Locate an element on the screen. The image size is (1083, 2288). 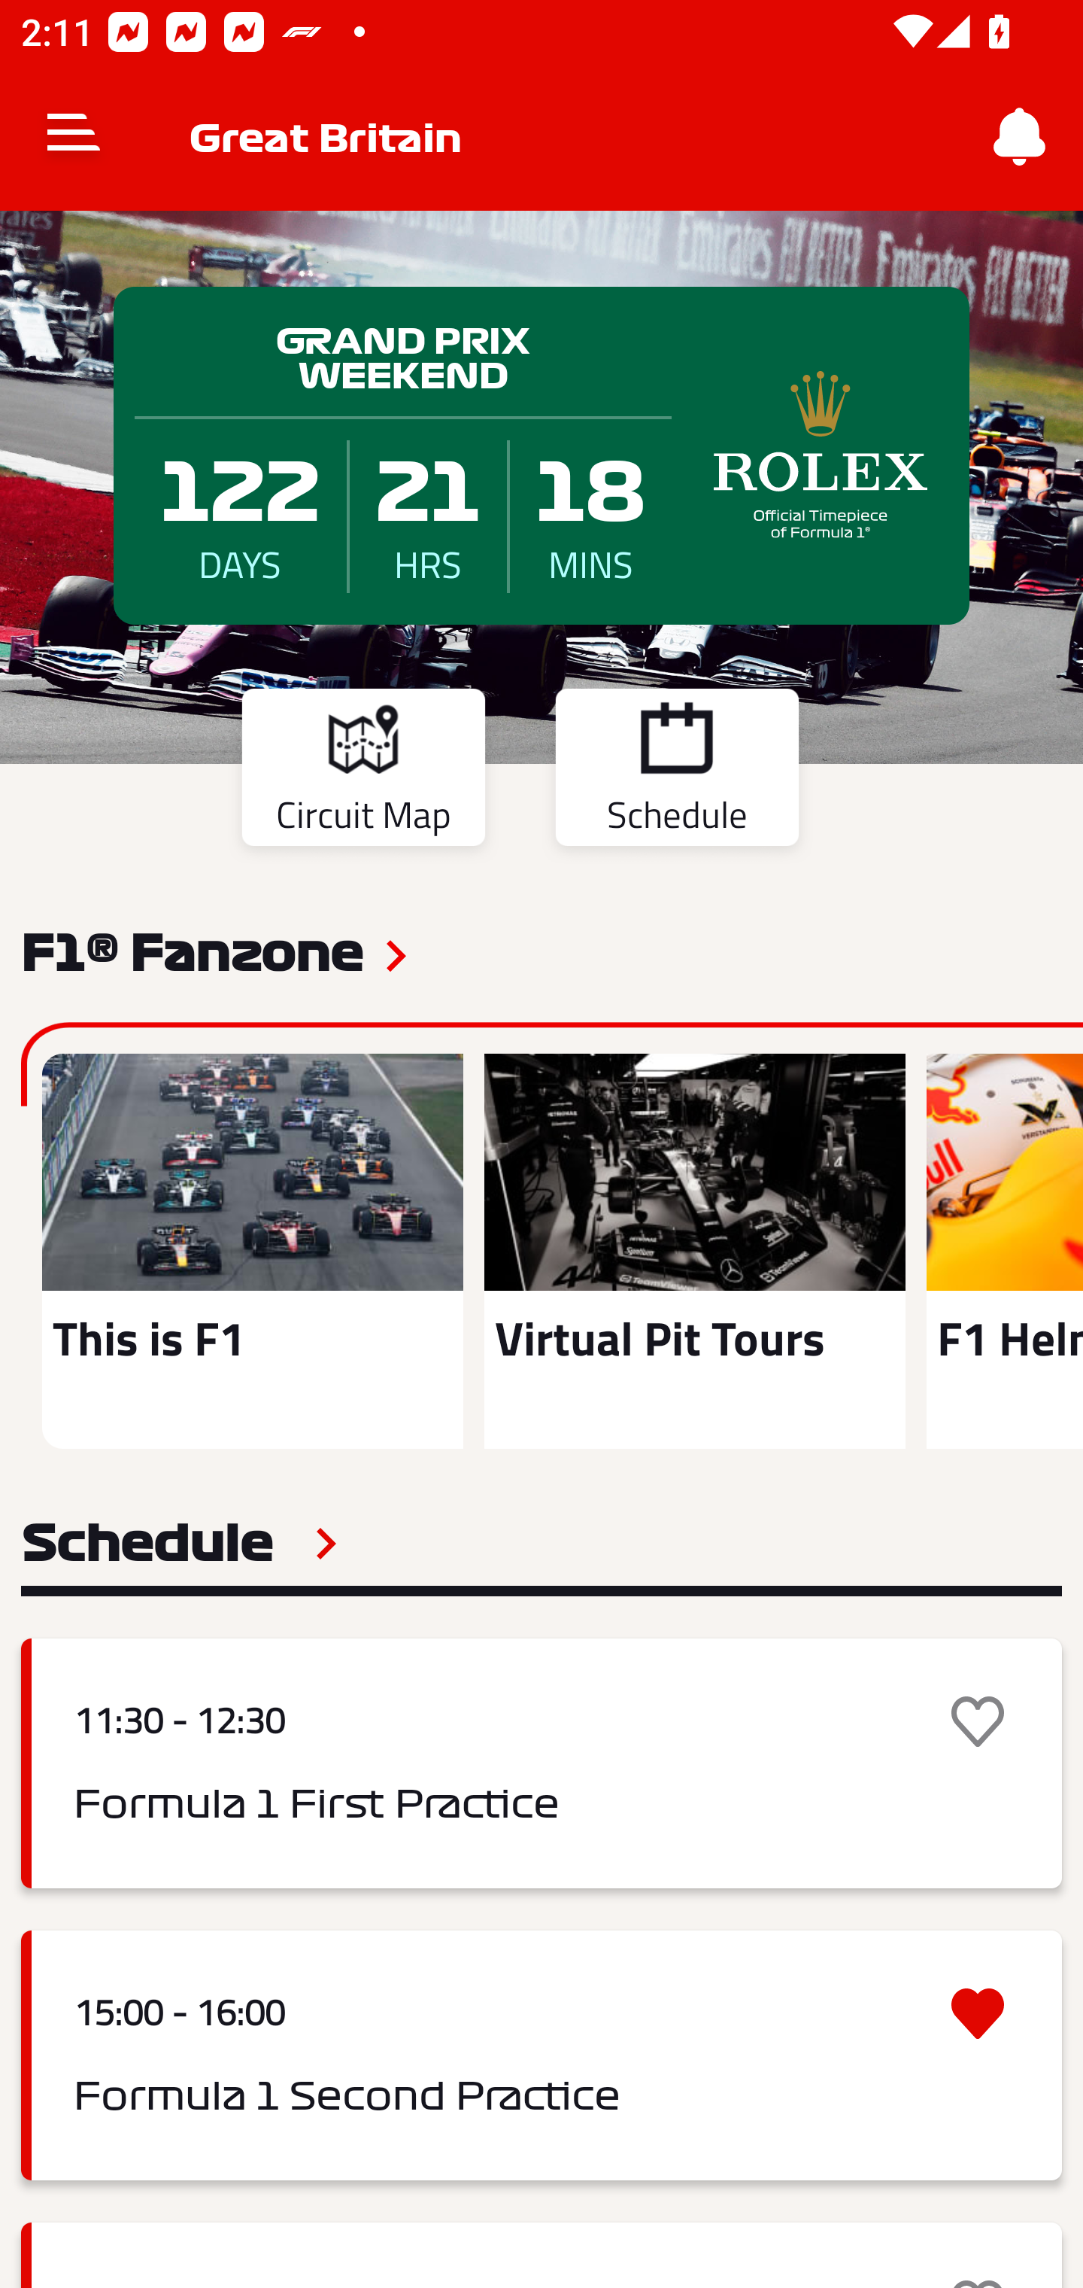
15:00 - 16:00 Formula 1 Second Practice is located at coordinates (541, 2055).